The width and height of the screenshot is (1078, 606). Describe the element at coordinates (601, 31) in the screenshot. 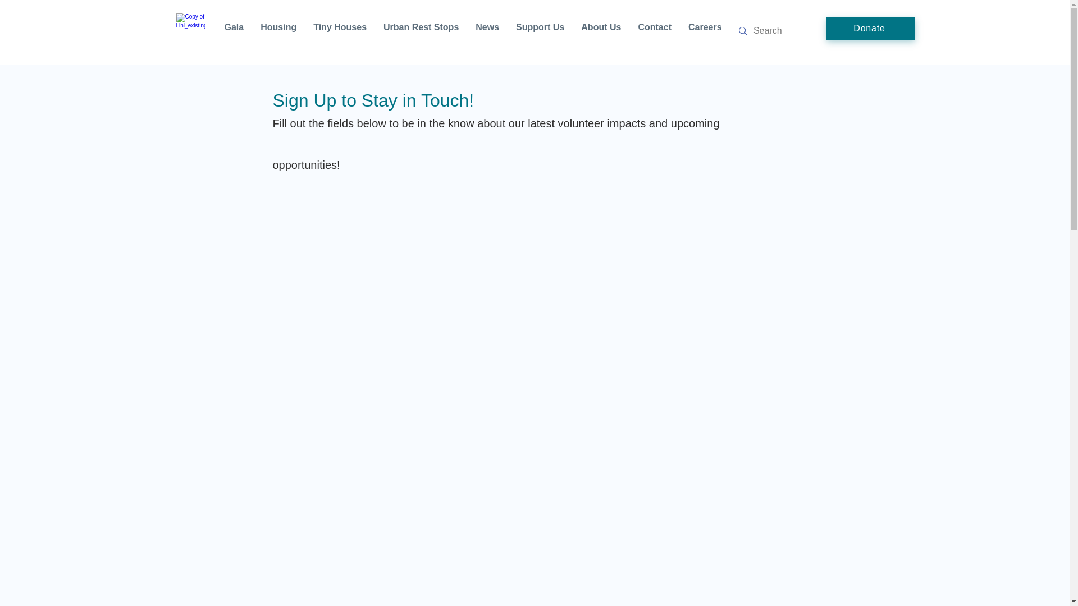

I see `About Us` at that location.